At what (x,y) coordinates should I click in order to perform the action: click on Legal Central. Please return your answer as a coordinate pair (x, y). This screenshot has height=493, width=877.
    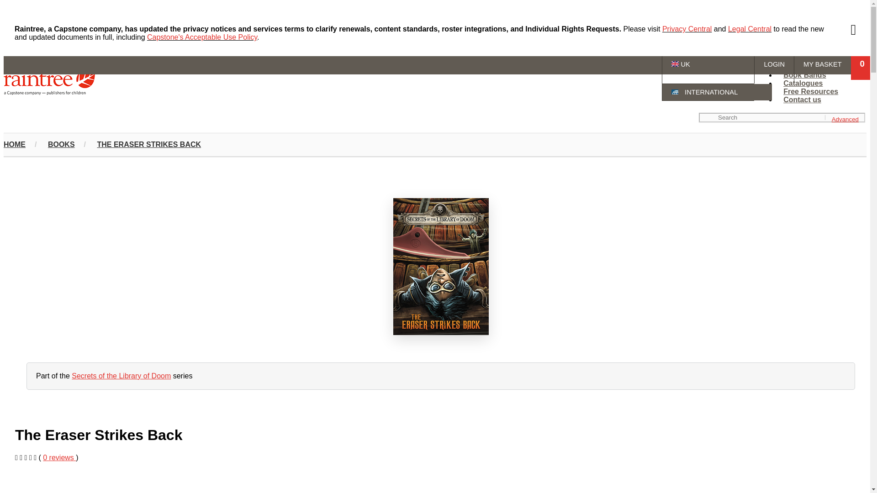
    Looking at the image, I should click on (750, 29).